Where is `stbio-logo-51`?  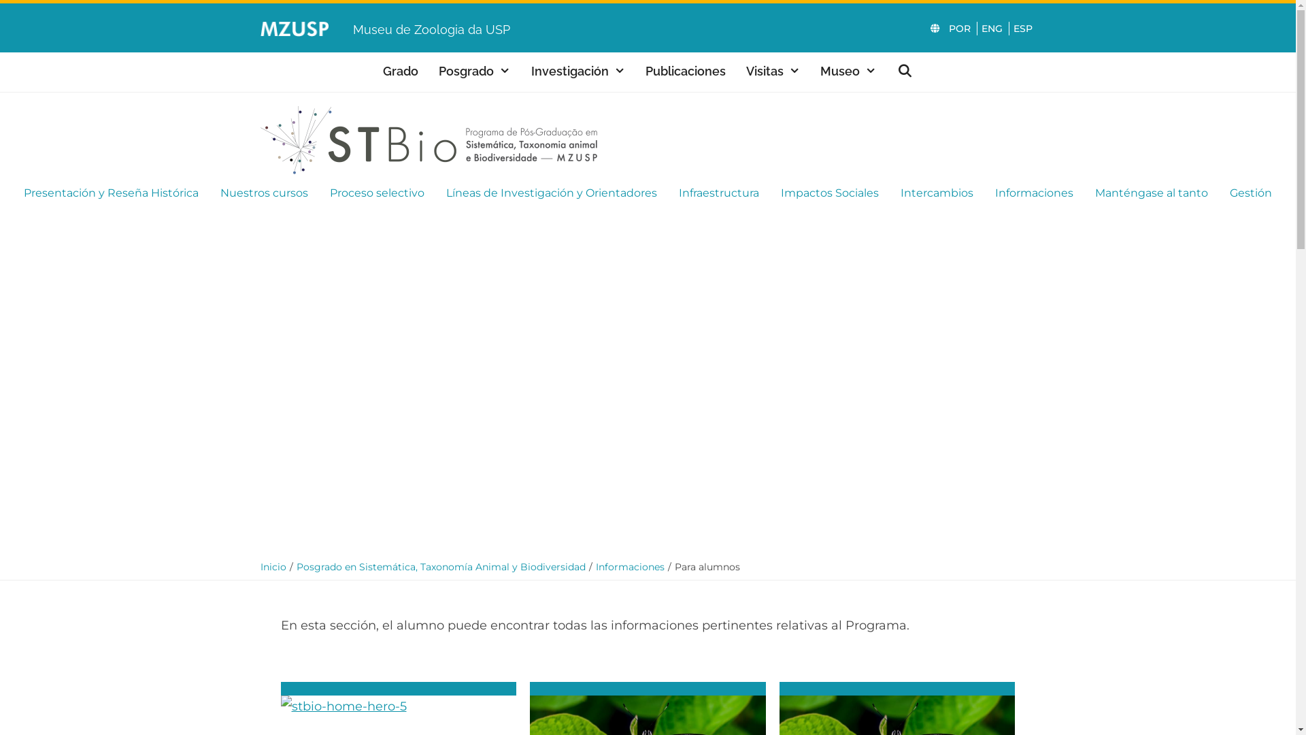 stbio-logo-51 is located at coordinates (429, 140).